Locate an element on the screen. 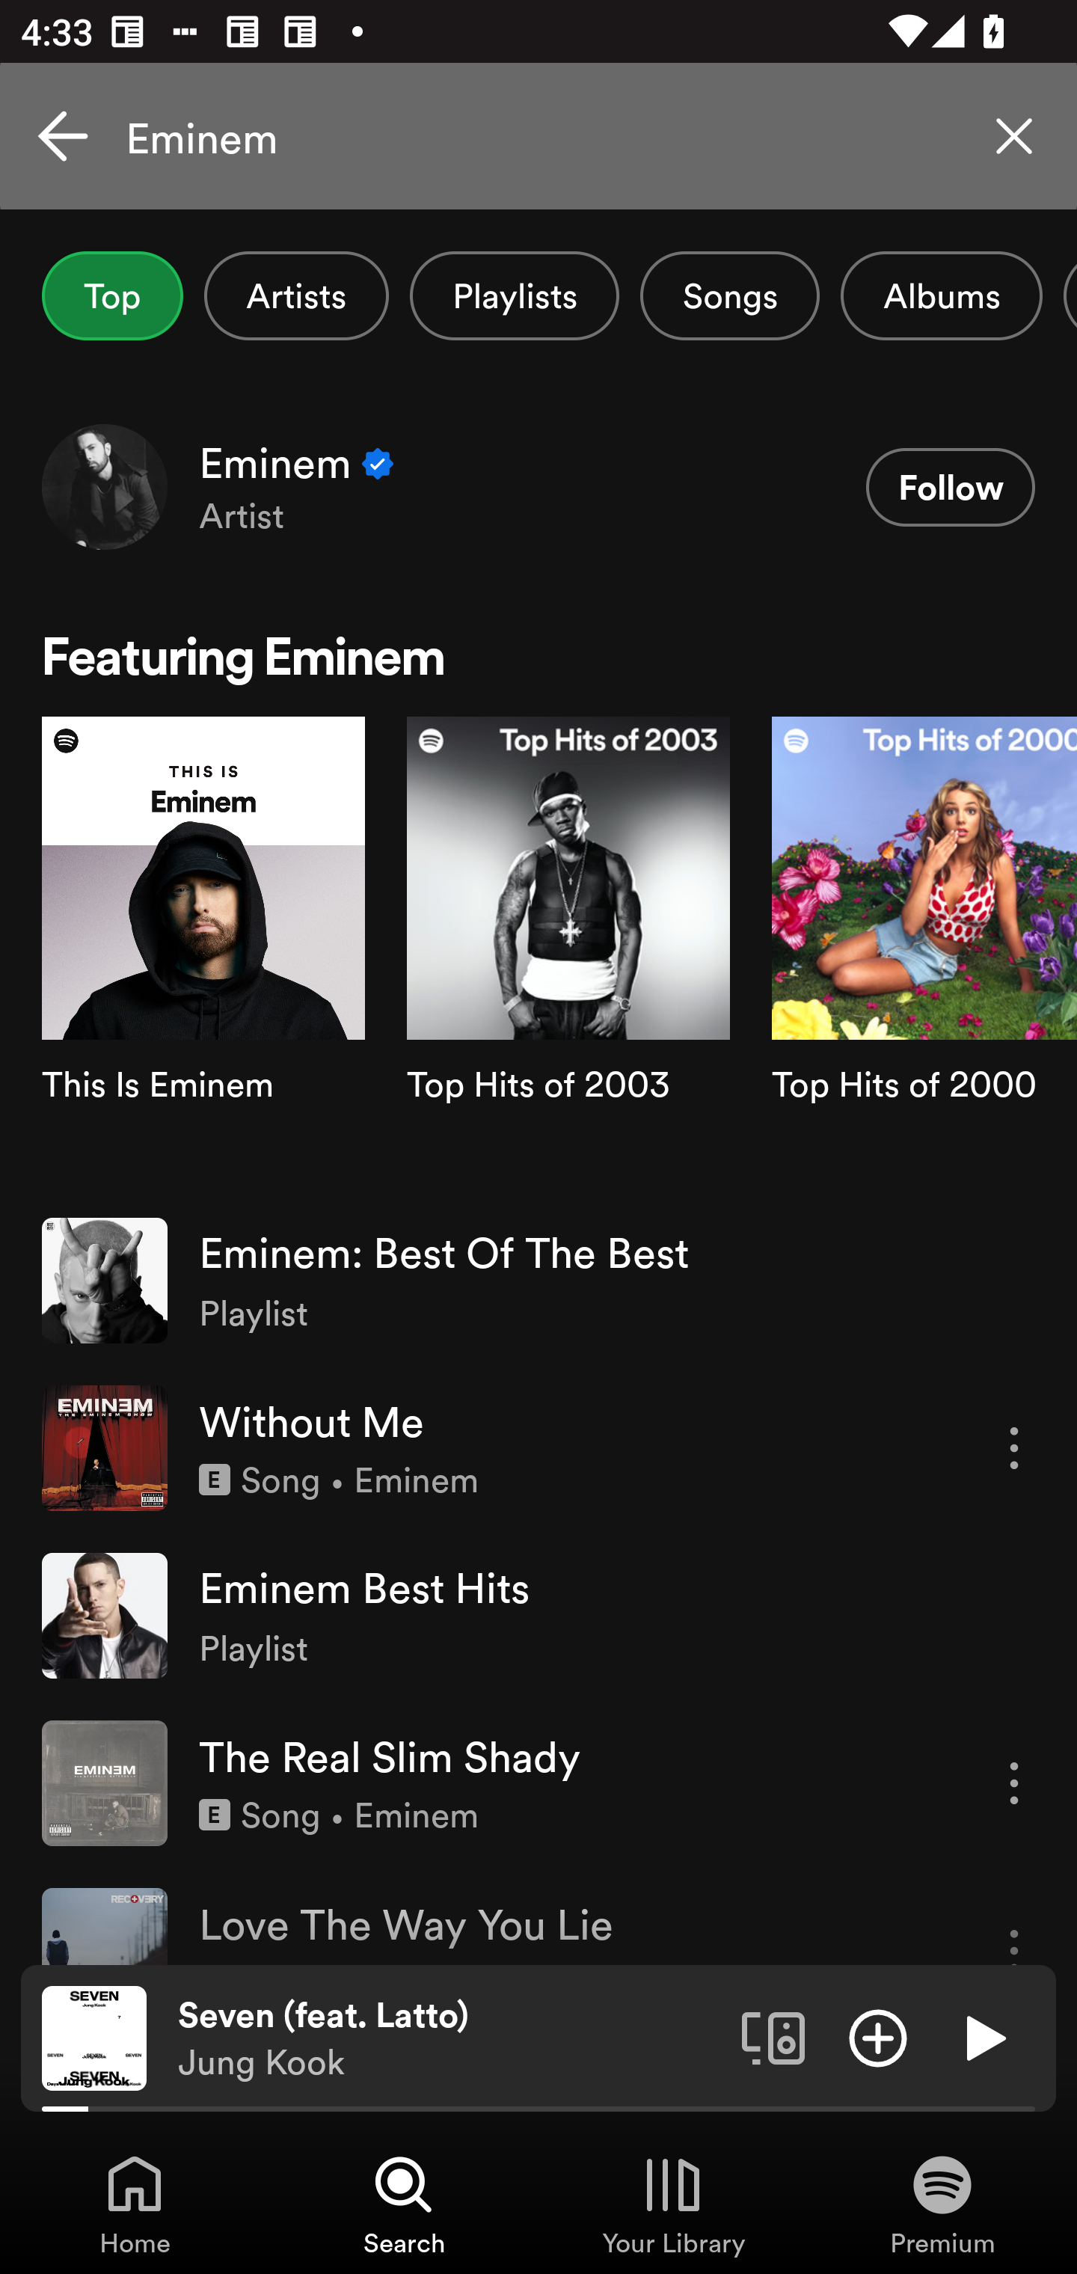  More options for song Love The Way You Lie is located at coordinates (1014, 1925).